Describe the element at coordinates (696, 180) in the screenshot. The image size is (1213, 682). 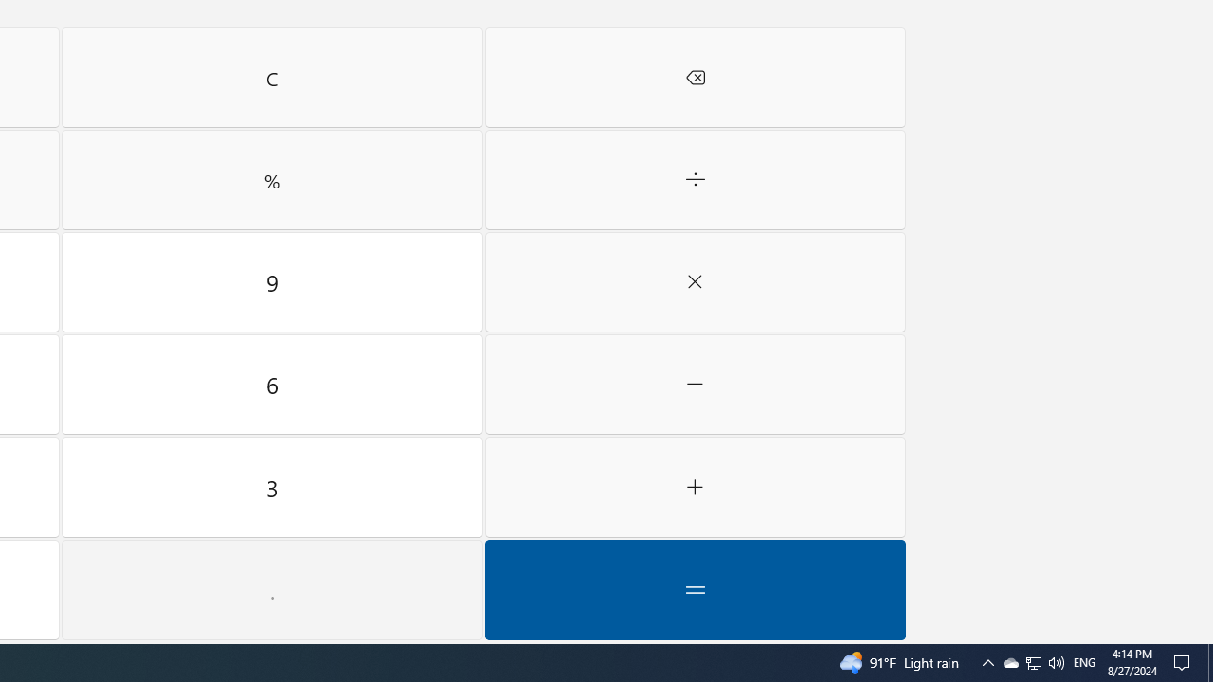
I see `Multiply by` at that location.